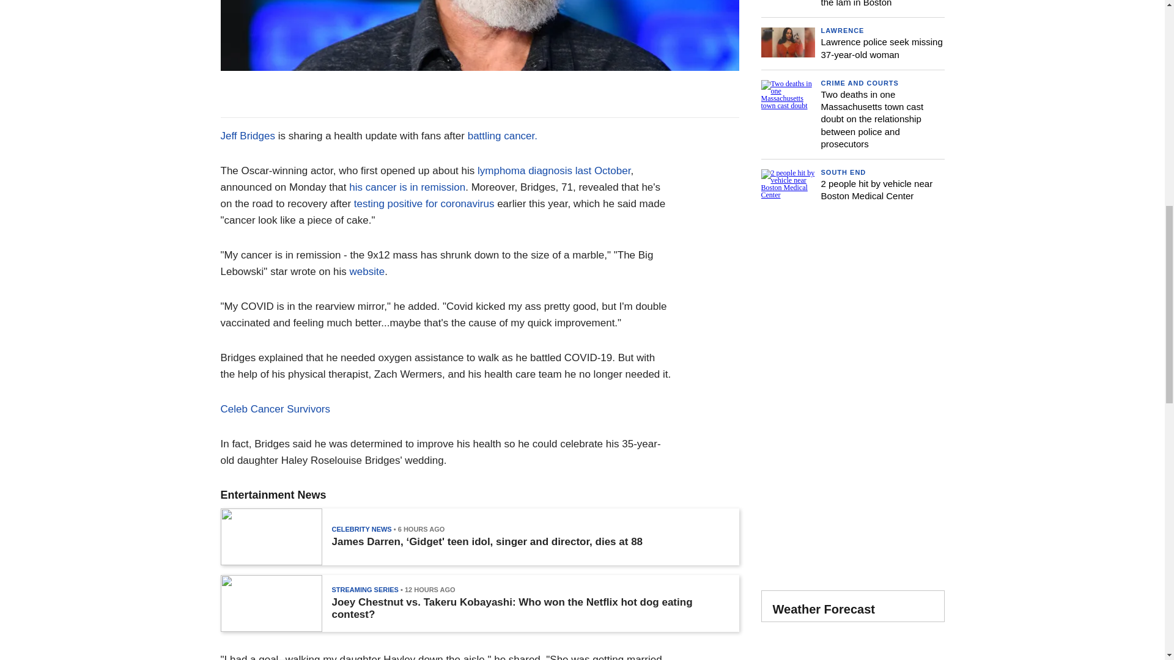 The image size is (1174, 660). Describe the element at coordinates (407, 187) in the screenshot. I see `his cancer is in remission` at that location.